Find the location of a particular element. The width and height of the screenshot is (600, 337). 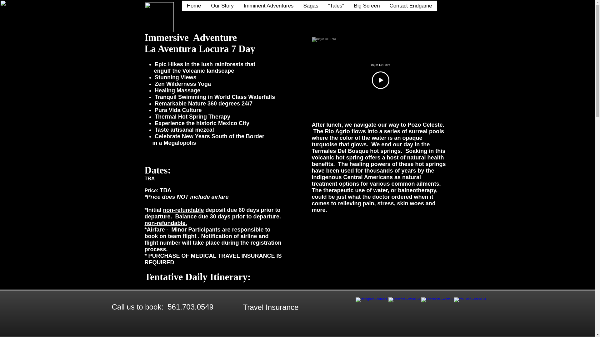

Travel Insurance is located at coordinates (271, 306).